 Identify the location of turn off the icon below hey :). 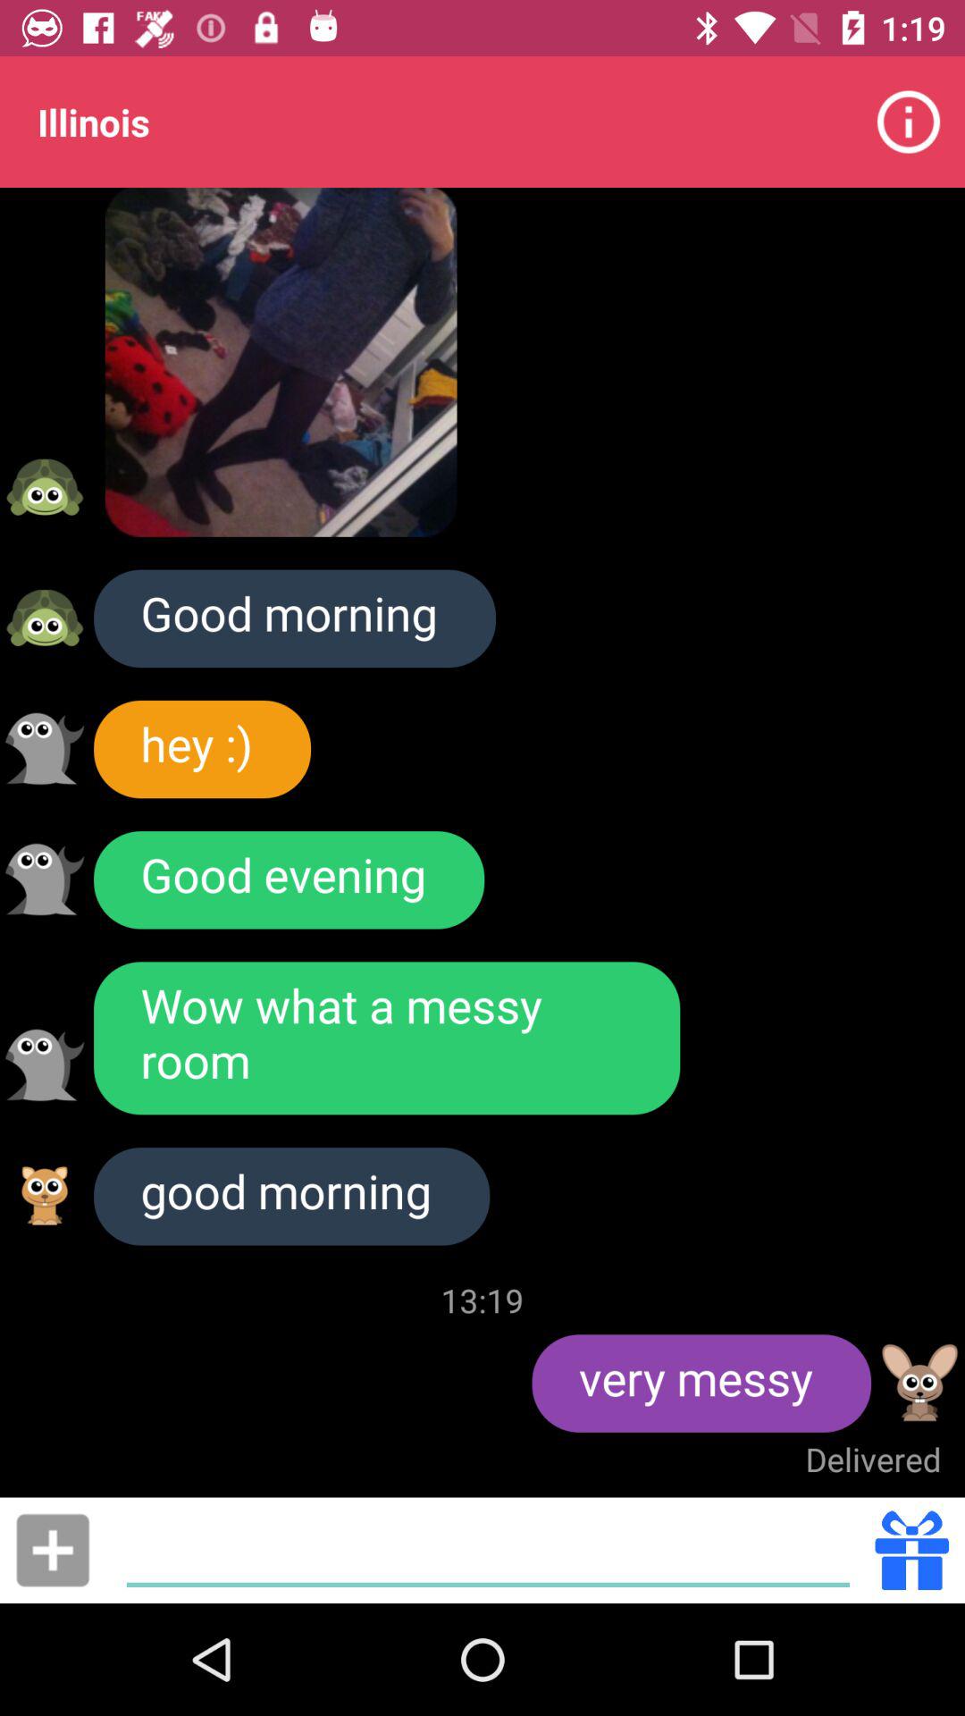
(289, 879).